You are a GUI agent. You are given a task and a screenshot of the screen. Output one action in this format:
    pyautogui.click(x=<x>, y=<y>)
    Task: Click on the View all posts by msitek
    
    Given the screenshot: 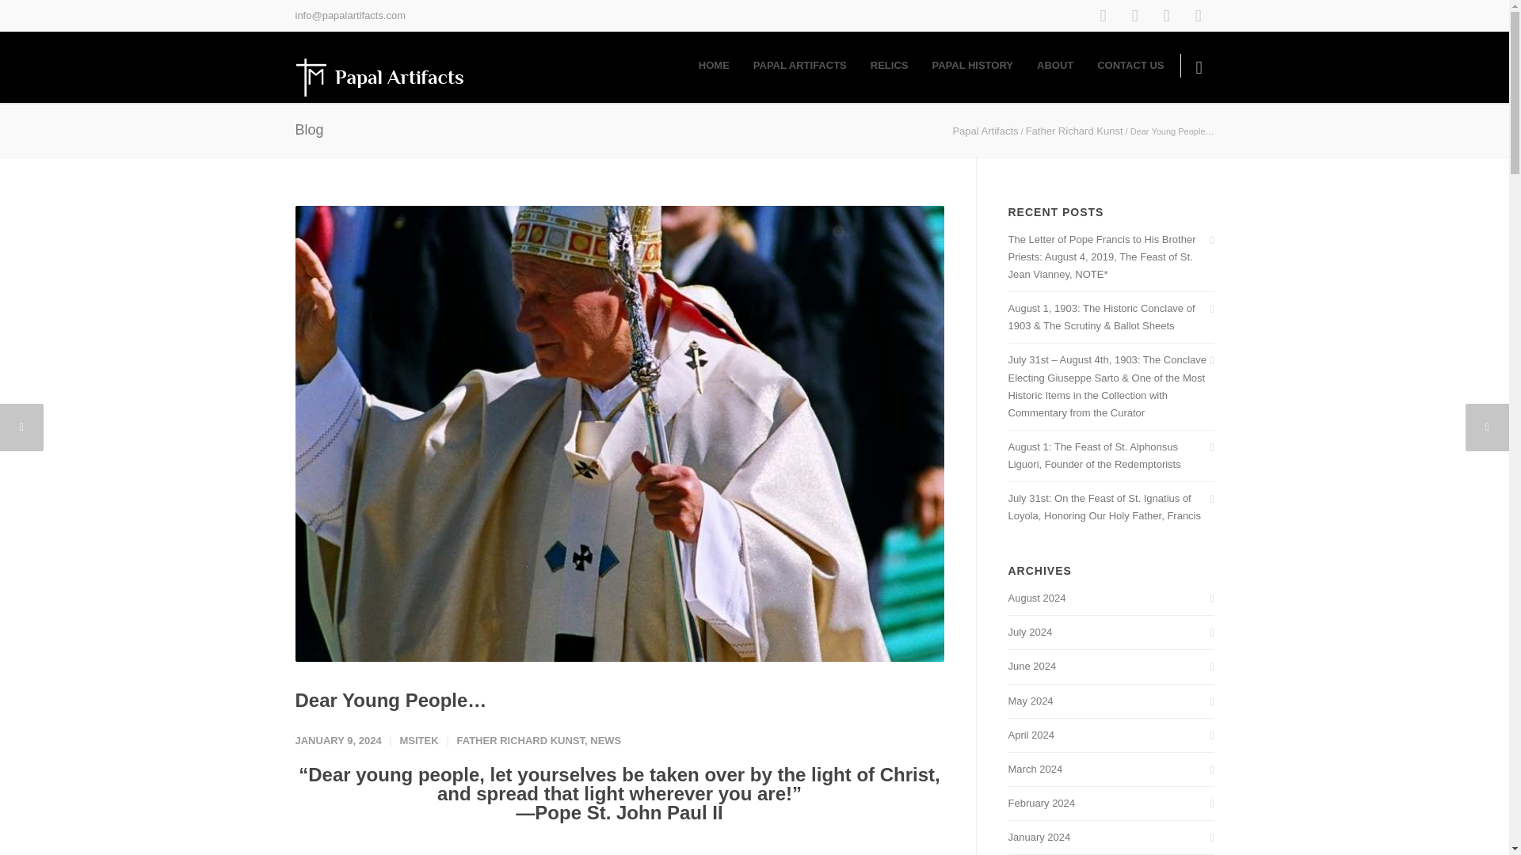 What is the action you would take?
    pyautogui.click(x=418, y=739)
    